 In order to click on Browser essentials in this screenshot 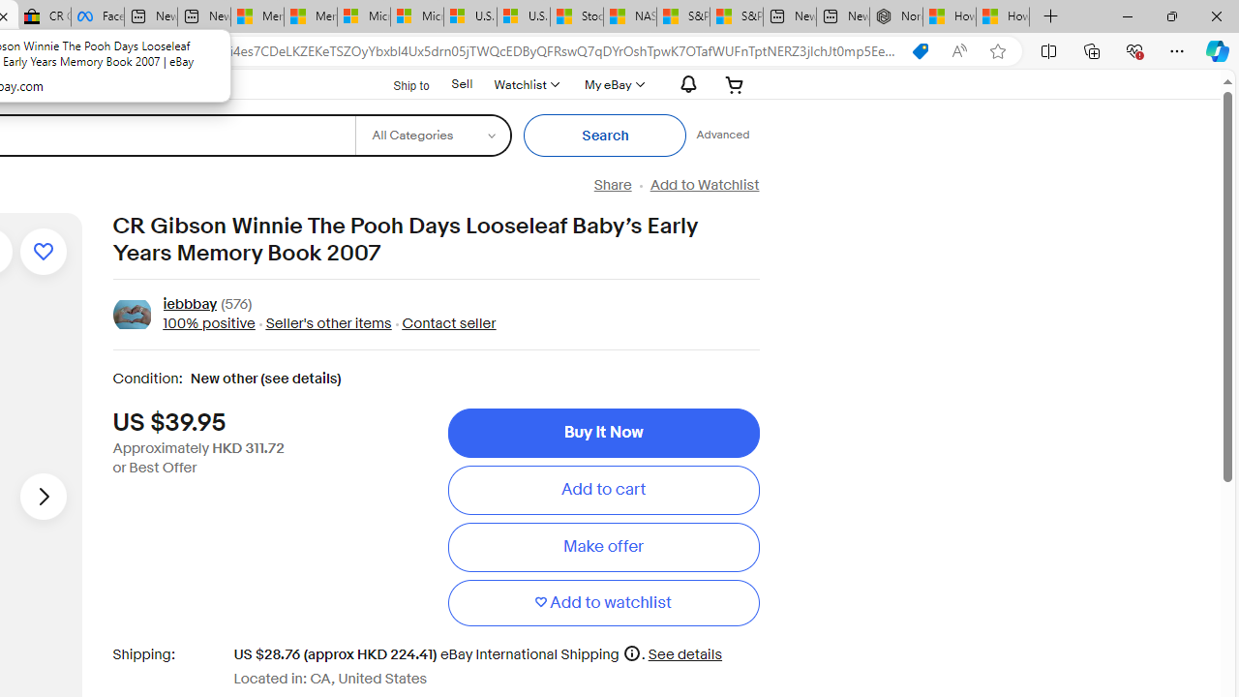, I will do `click(1134, 50)`.